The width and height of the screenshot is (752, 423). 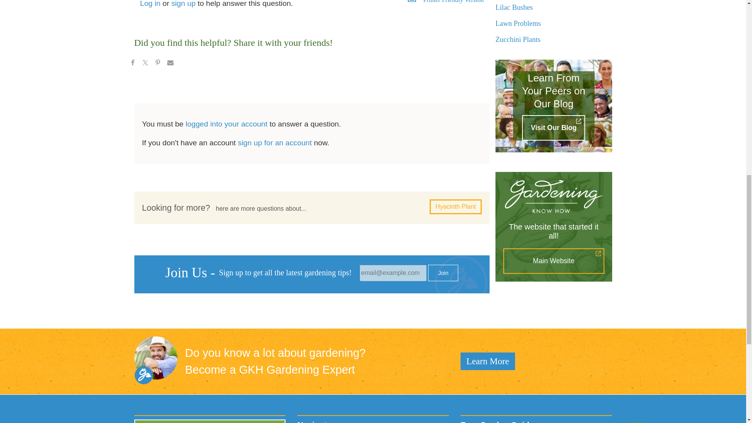 I want to click on Share on Pinterest, so click(x=157, y=63).